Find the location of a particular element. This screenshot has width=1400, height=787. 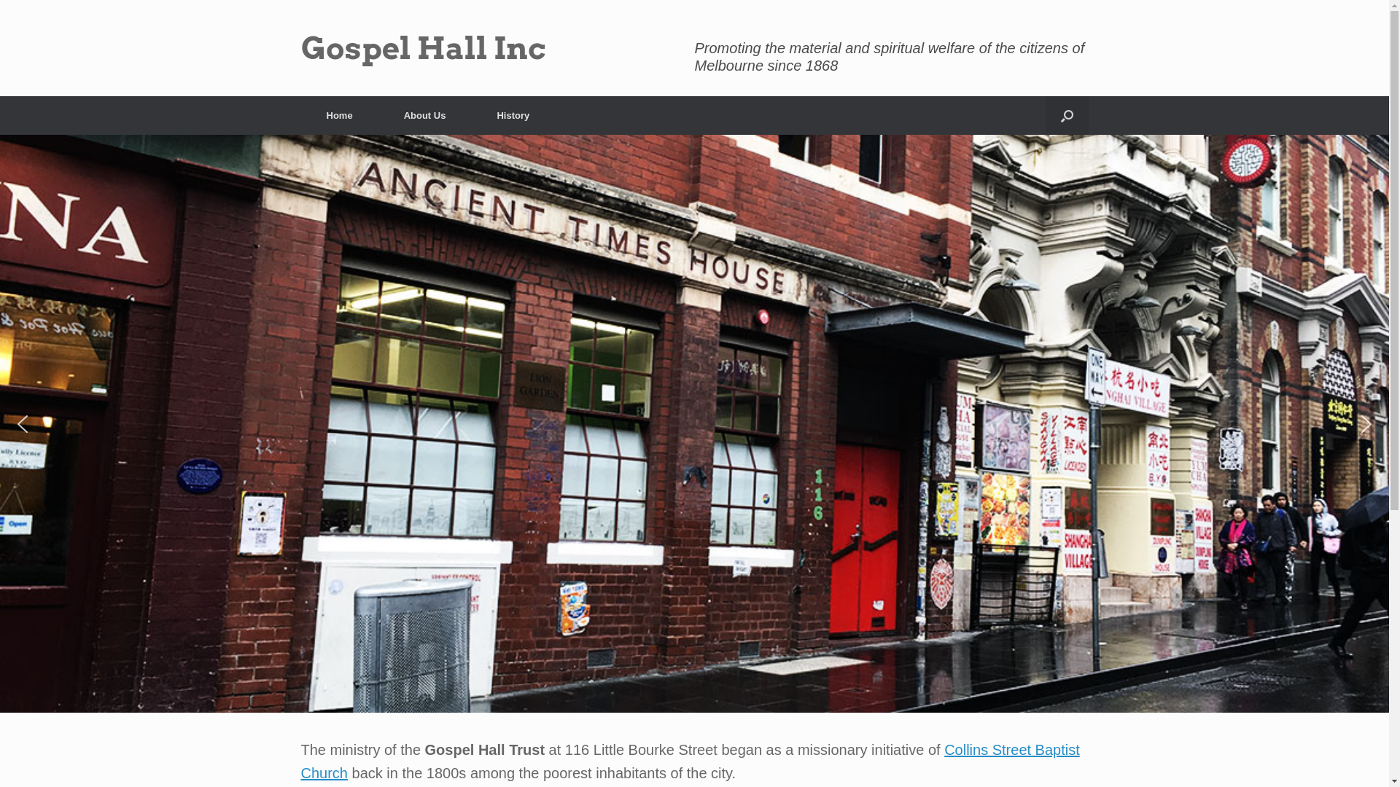

Collins Street Baptist Church is located at coordinates (690, 761).